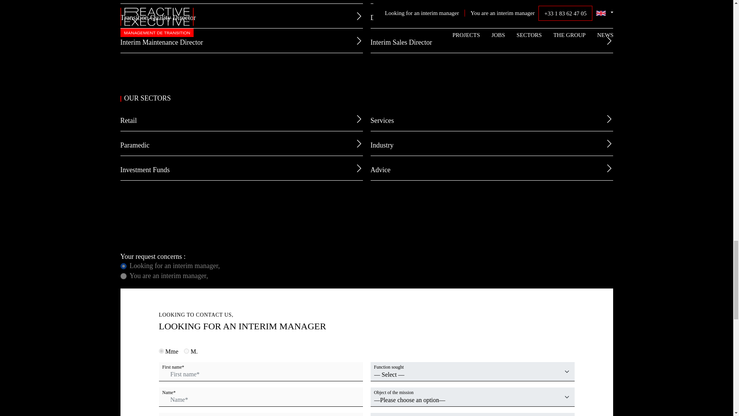 The image size is (739, 416). I want to click on Mme, so click(161, 351).